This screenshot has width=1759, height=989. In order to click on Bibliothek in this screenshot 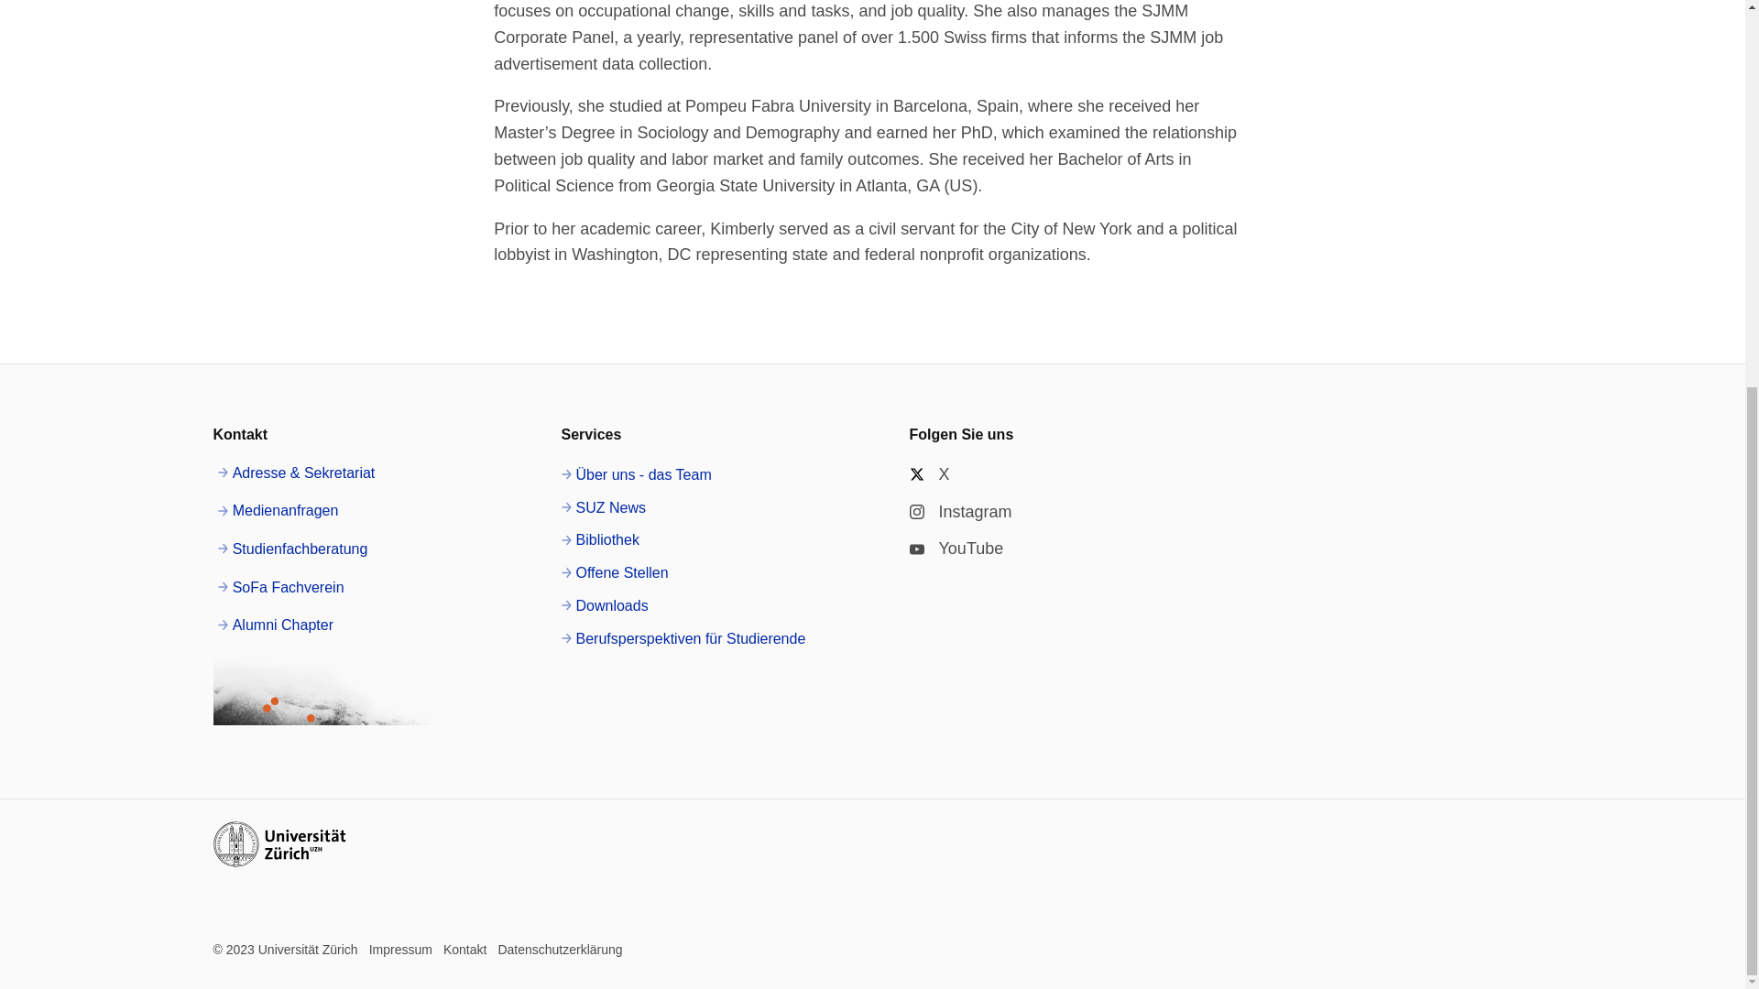, I will do `click(599, 539)`.